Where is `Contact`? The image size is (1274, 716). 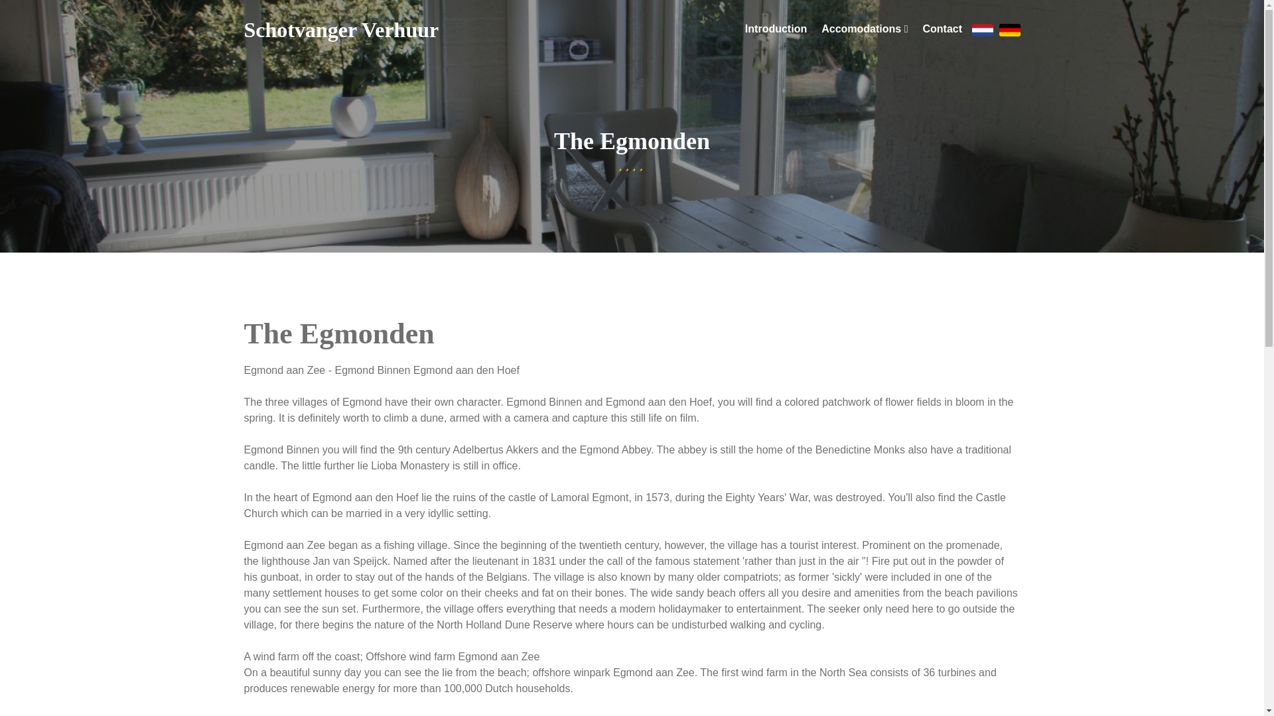
Contact is located at coordinates (776, 29).